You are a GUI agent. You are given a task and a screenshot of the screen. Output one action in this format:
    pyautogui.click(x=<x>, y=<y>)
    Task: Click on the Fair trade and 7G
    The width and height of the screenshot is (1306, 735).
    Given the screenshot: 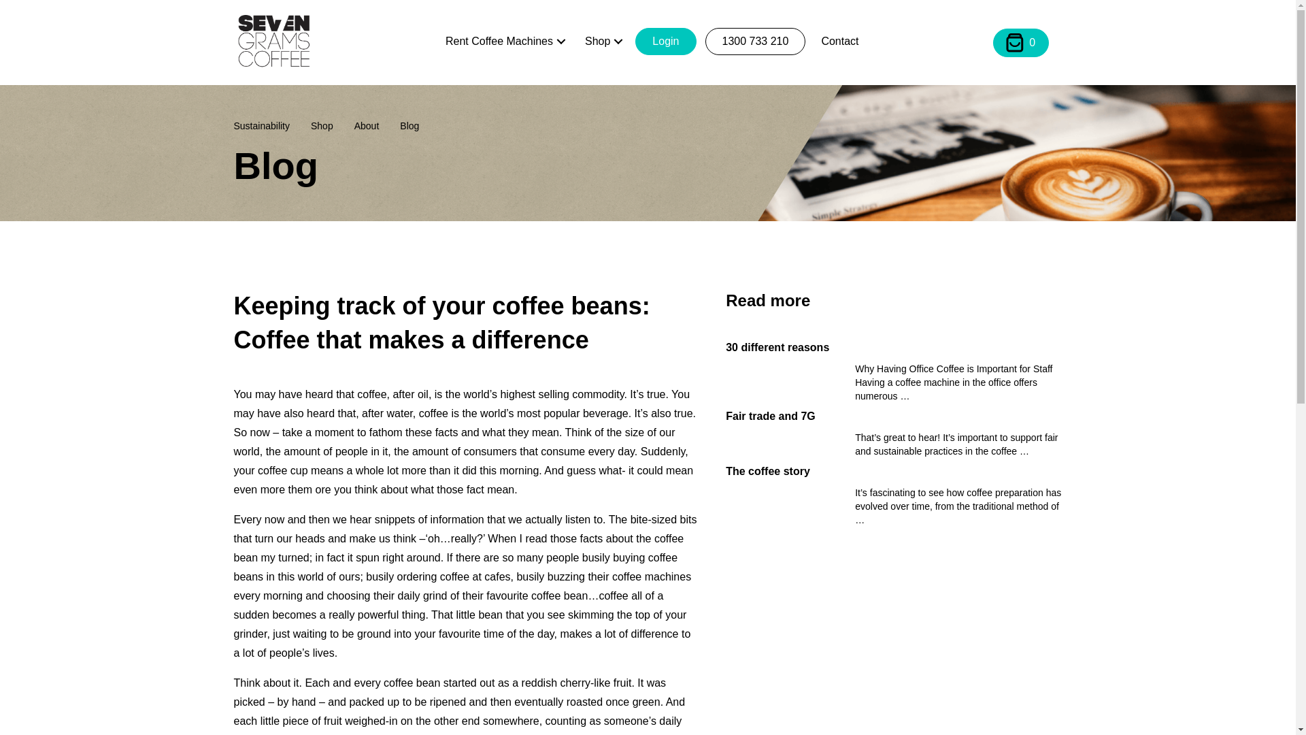 What is the action you would take?
    pyautogui.click(x=894, y=416)
    